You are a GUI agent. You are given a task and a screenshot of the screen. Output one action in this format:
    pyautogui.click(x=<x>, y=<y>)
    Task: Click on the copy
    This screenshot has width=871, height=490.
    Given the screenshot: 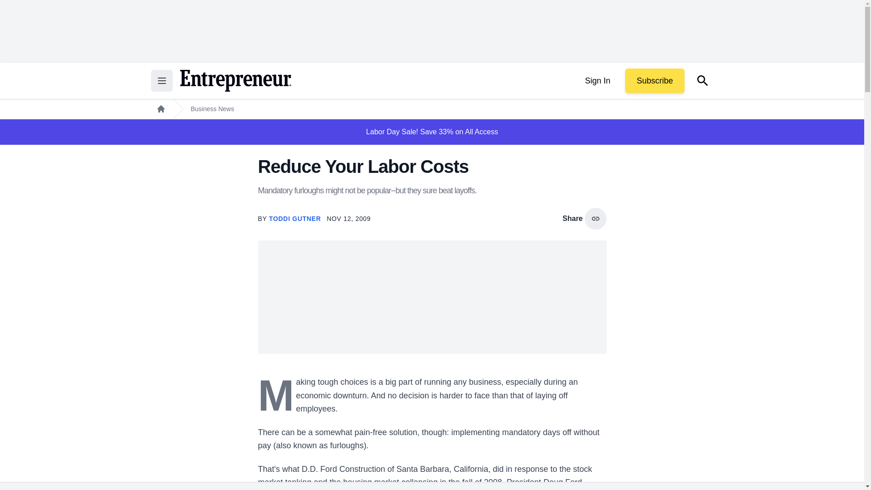 What is the action you would take?
    pyautogui.click(x=595, y=219)
    